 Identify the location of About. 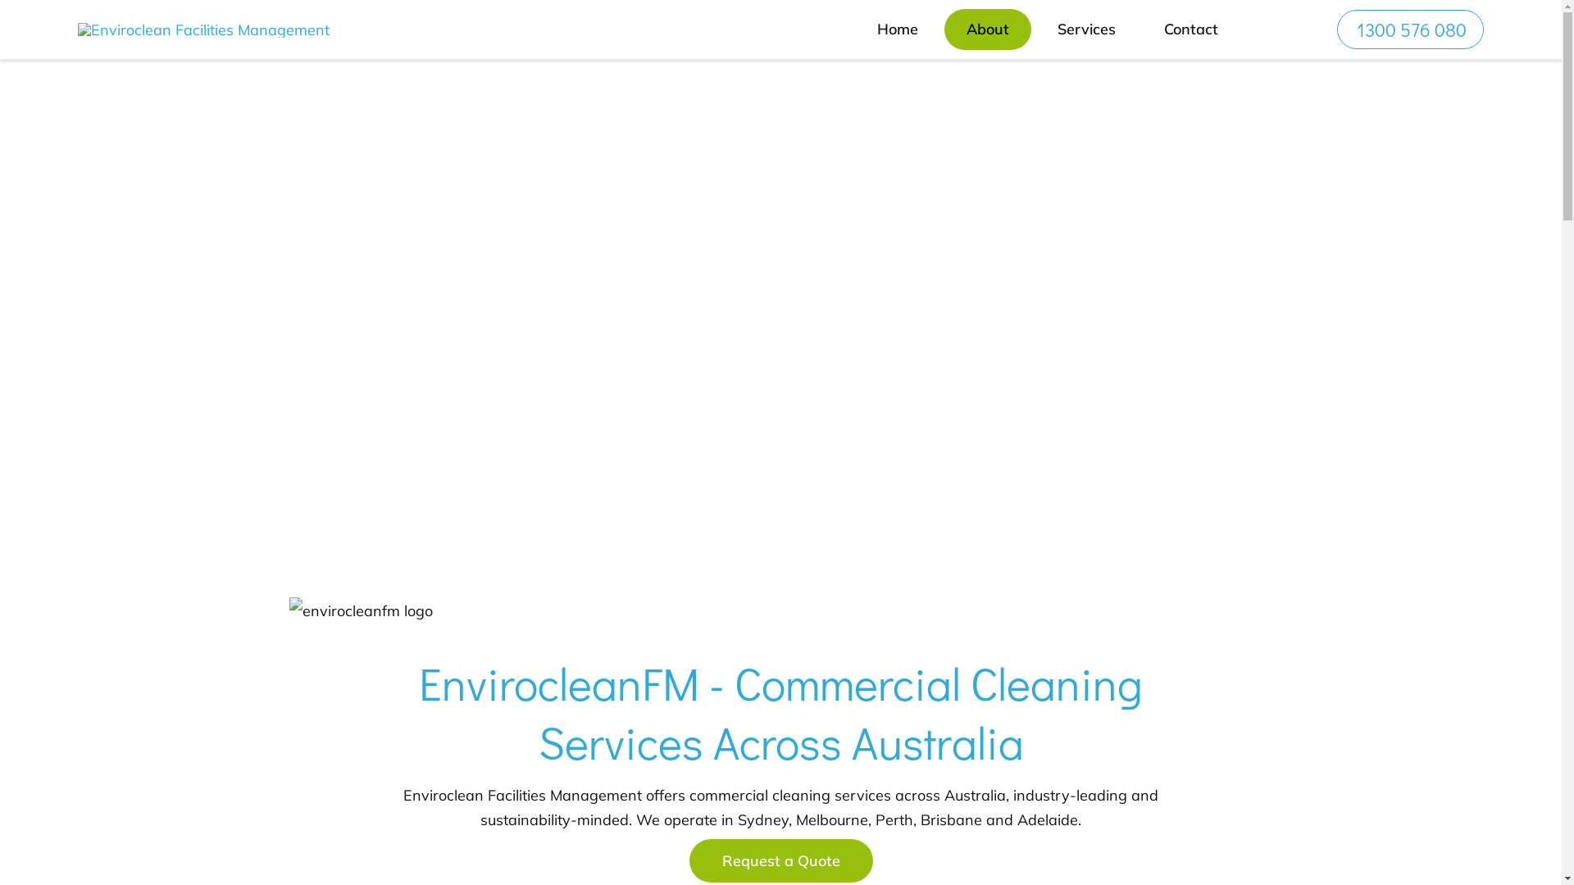
(988, 29).